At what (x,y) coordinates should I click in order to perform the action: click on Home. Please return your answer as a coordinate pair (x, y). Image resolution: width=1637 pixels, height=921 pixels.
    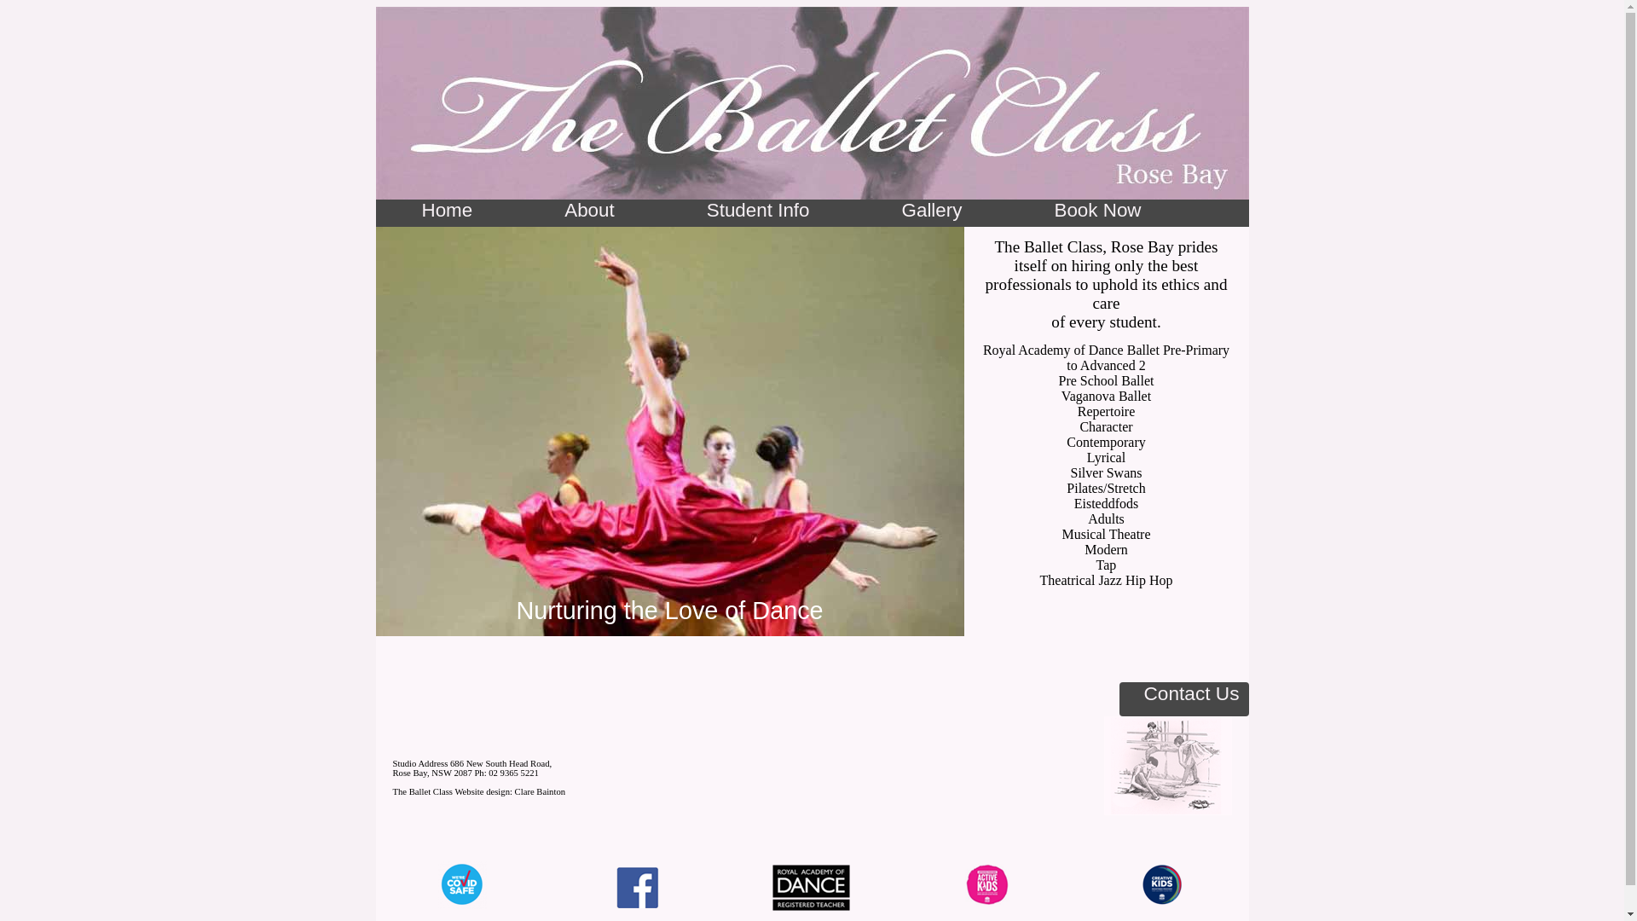
    Looking at the image, I should click on (447, 210).